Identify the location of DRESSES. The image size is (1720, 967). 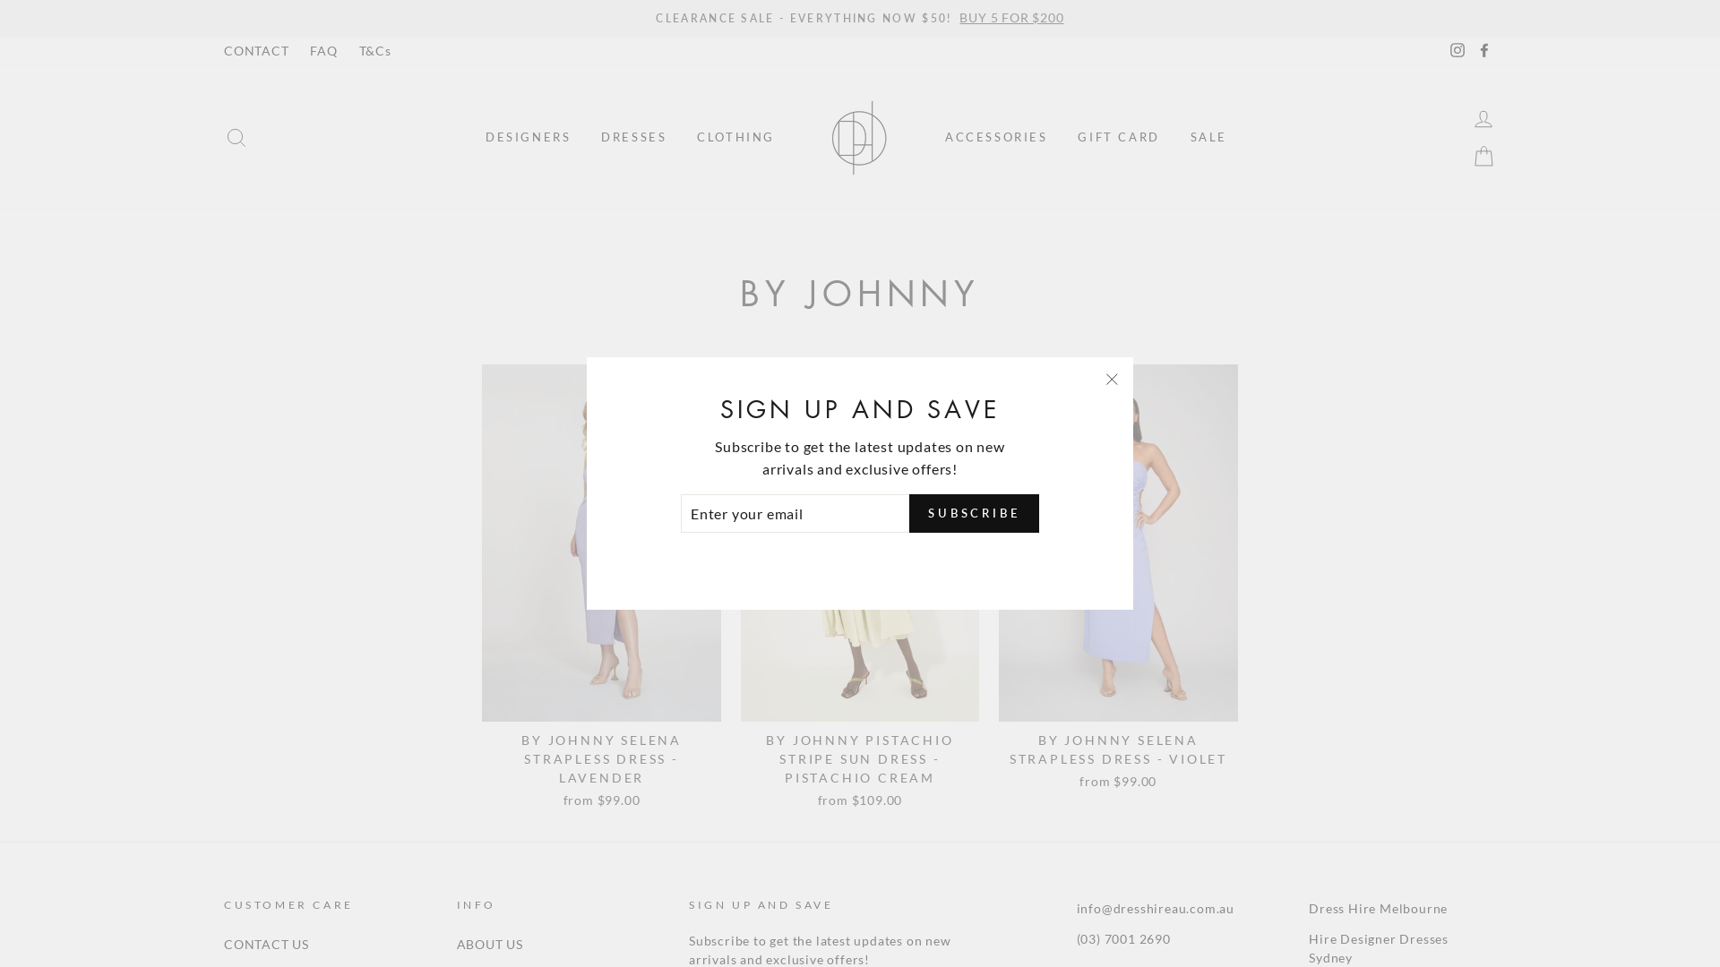
(634, 138).